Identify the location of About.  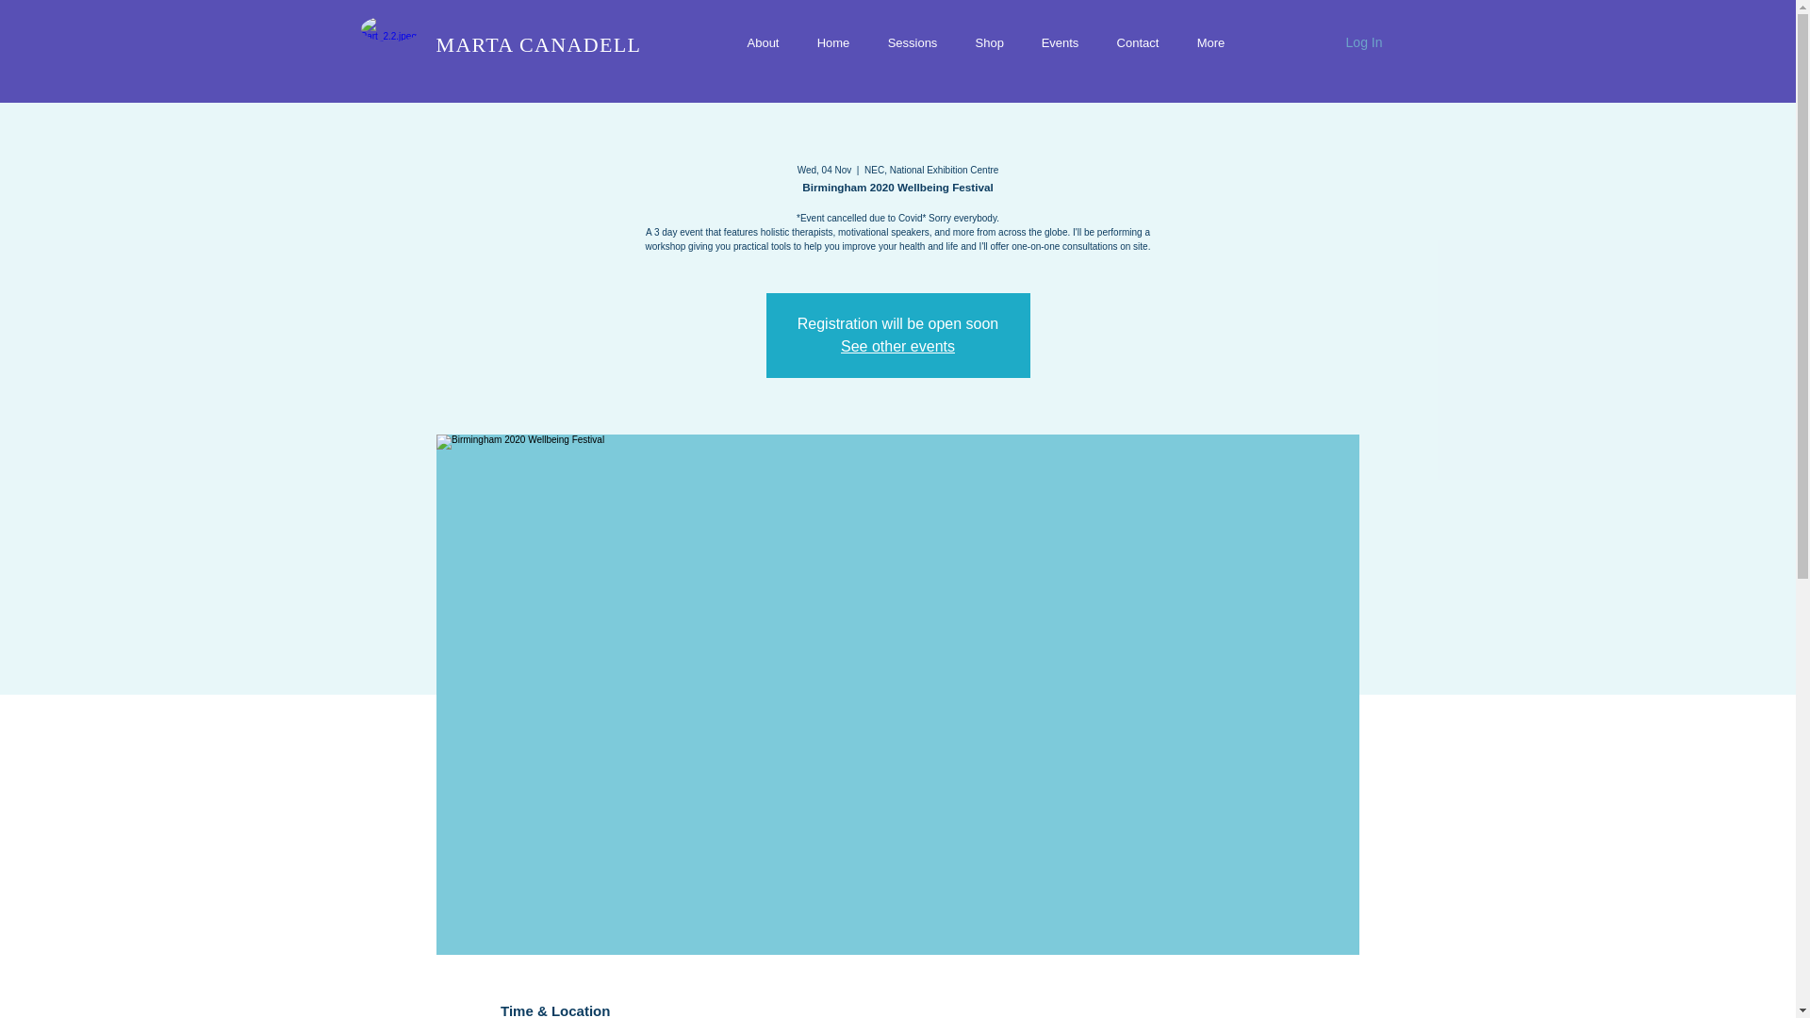
(762, 42).